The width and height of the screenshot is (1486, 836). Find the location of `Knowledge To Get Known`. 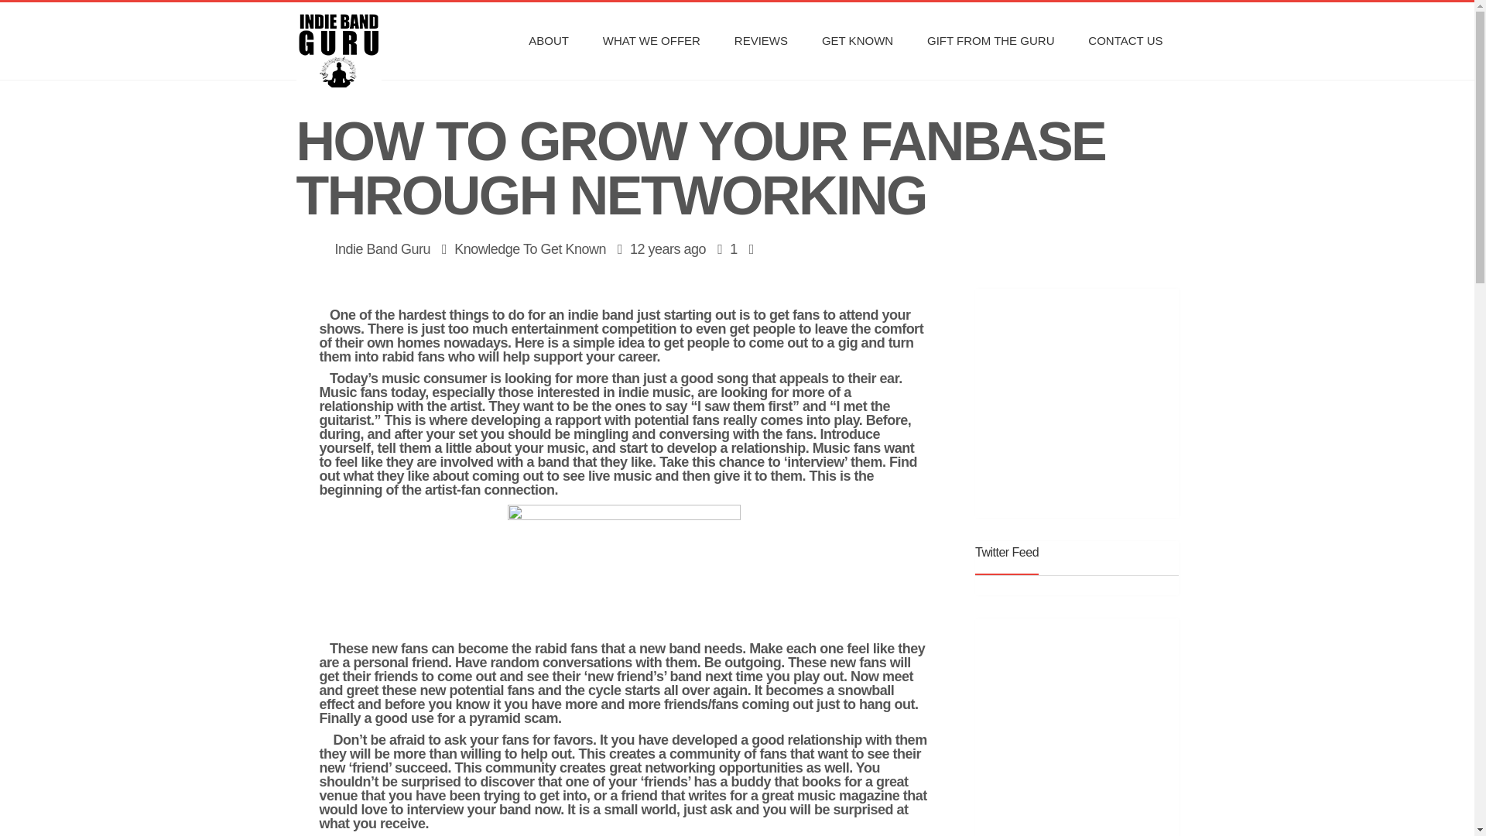

Knowledge To Get Known is located at coordinates (530, 249).